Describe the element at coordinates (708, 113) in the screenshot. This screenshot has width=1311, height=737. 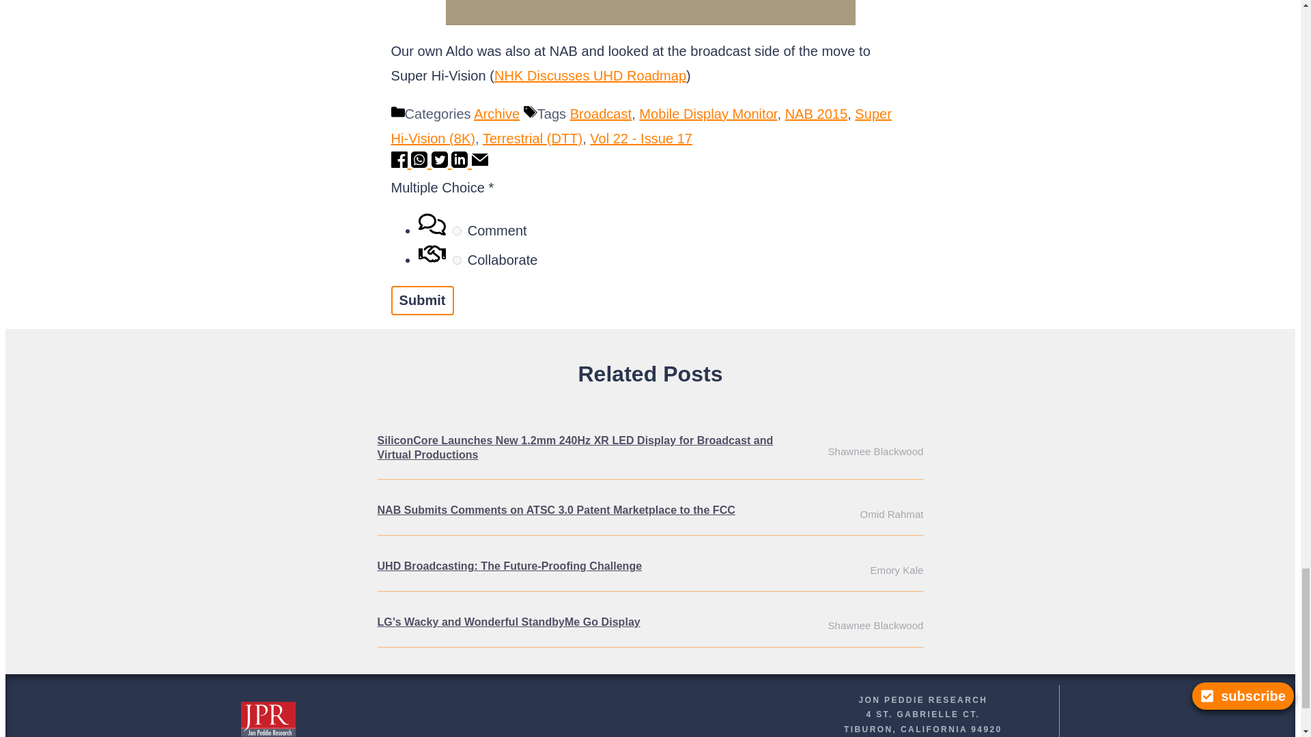
I see `Mobile Display Monitor` at that location.